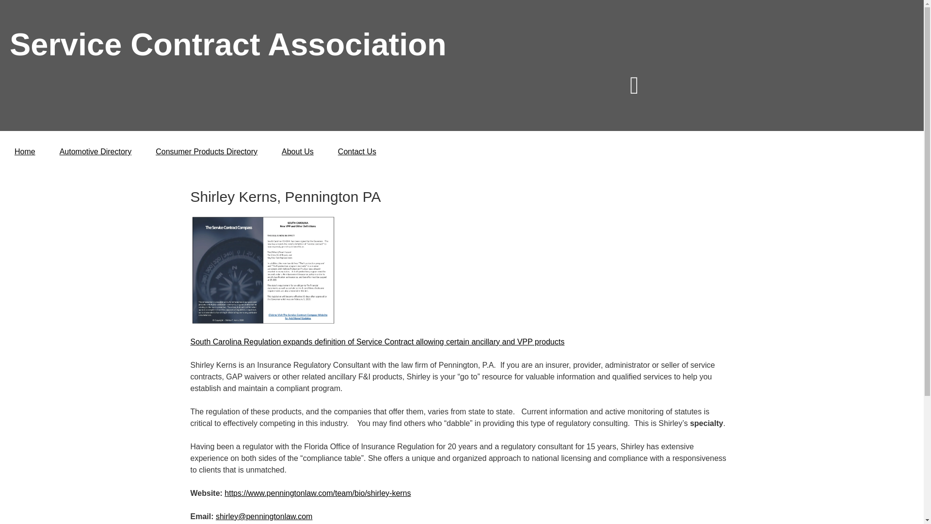  Describe the element at coordinates (207, 151) in the screenshot. I see `Consumer Products Directory` at that location.